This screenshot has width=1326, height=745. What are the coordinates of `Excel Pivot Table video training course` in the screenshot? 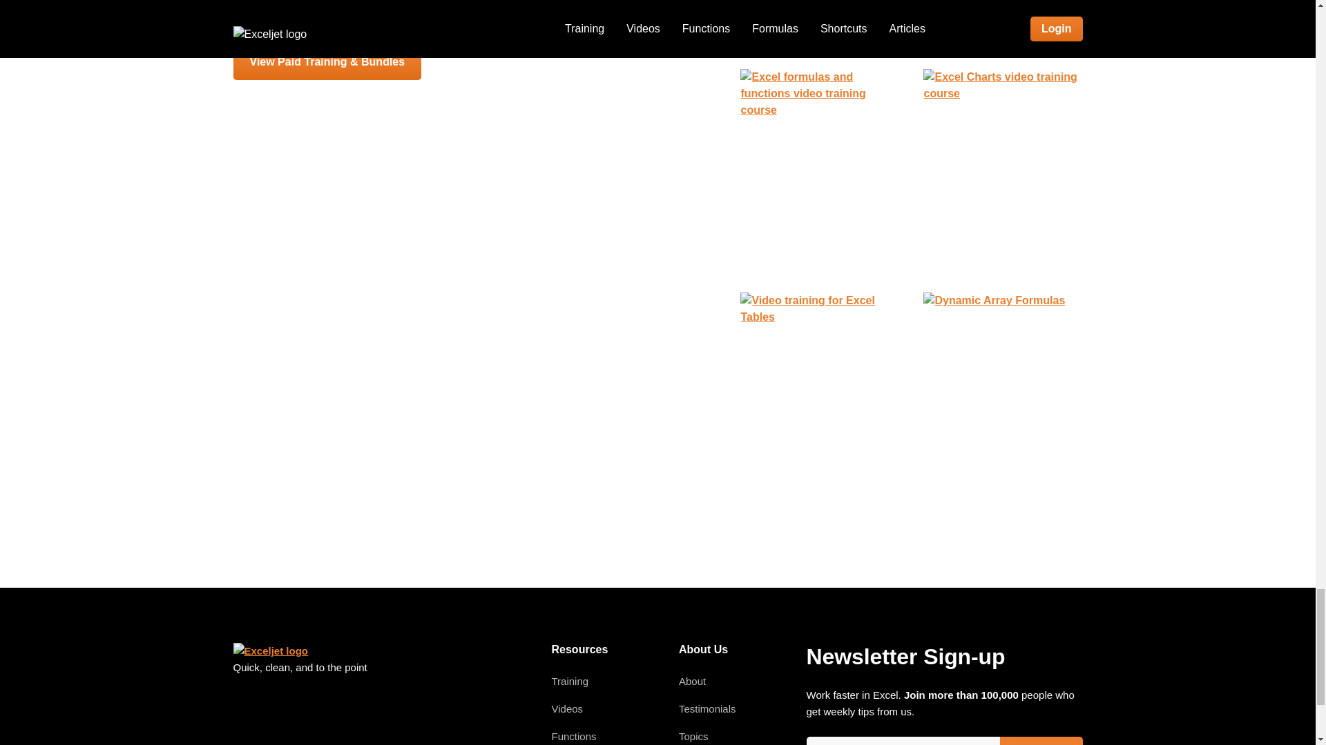 It's located at (1002, 23).